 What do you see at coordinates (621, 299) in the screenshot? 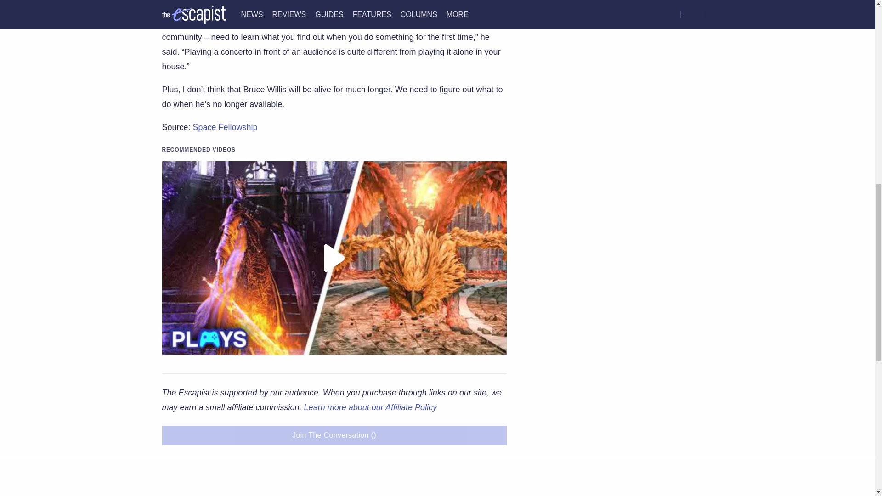
I see `3rd party ad content` at bounding box center [621, 299].